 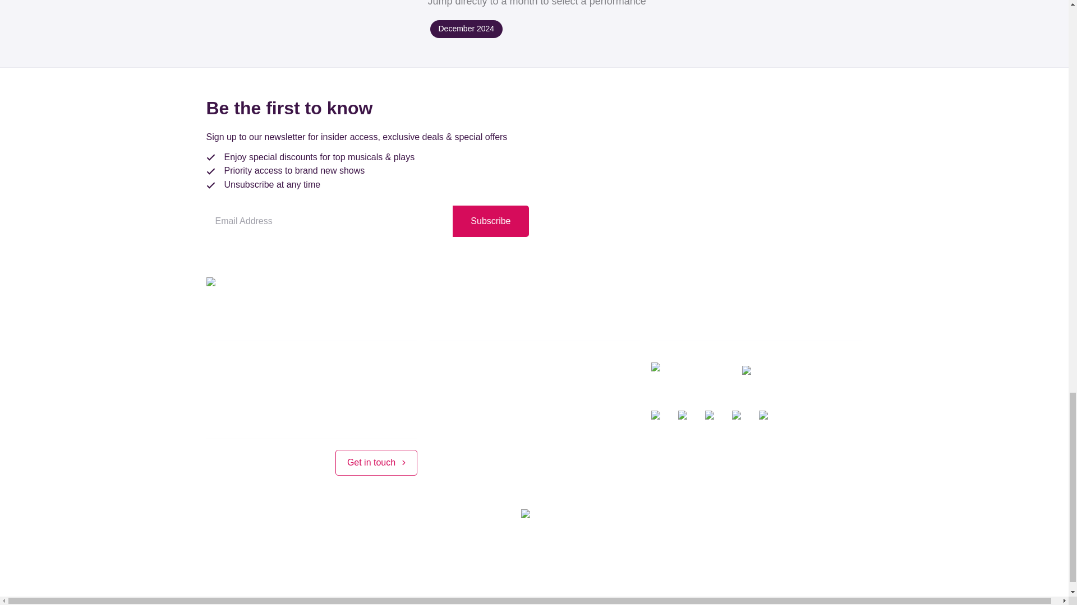 I want to click on Stagecoach Theatre, so click(x=499, y=559).